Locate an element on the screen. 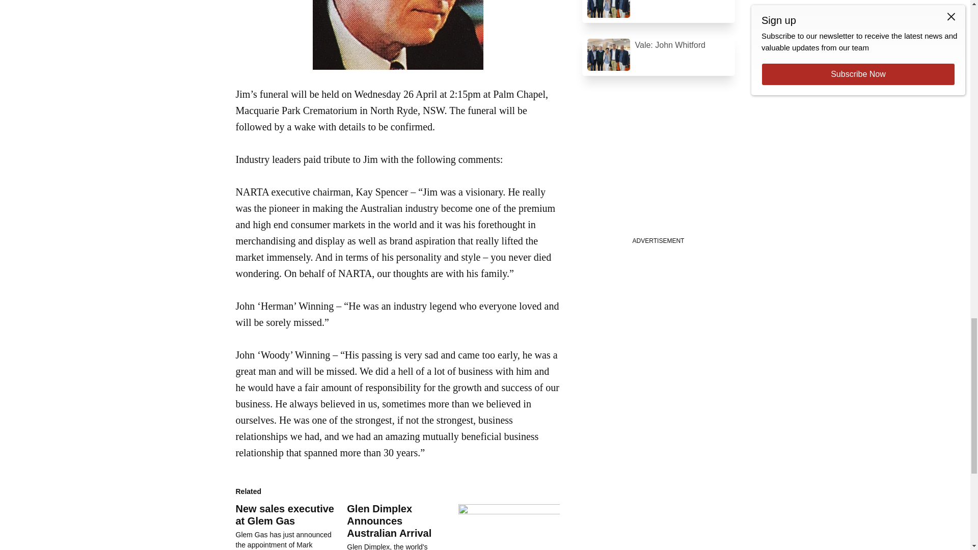 Image resolution: width=978 pixels, height=550 pixels. Glen Dimplex Announces Australian Arrival is located at coordinates (402, 527).